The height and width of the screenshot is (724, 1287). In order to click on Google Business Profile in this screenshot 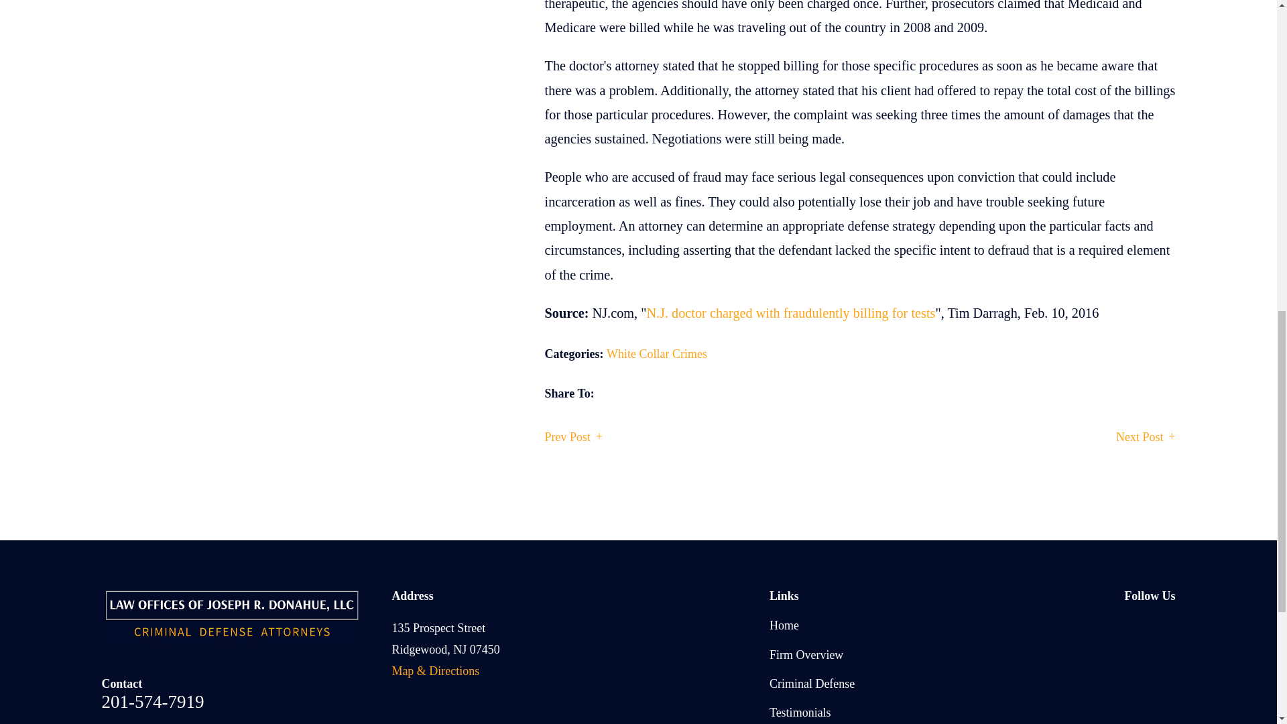, I will do `click(1131, 626)`.